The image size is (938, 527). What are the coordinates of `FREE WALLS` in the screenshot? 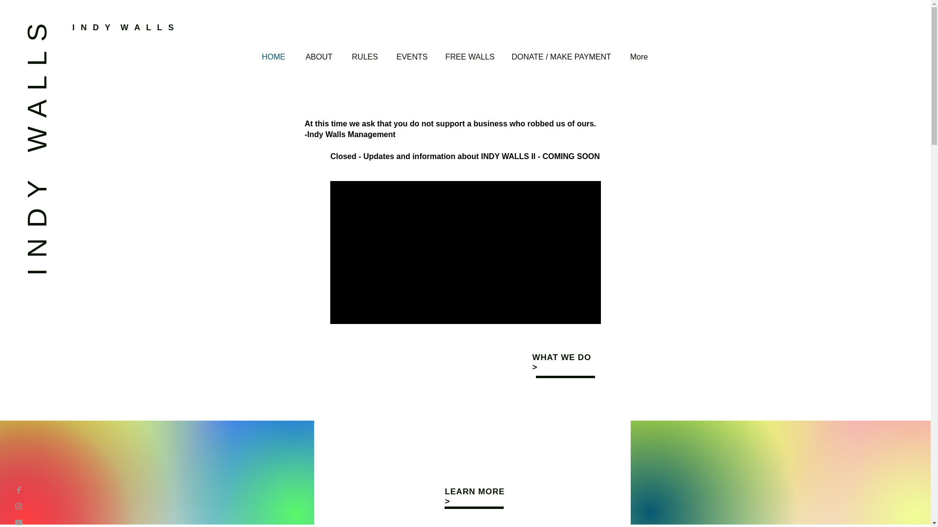 It's located at (470, 57).